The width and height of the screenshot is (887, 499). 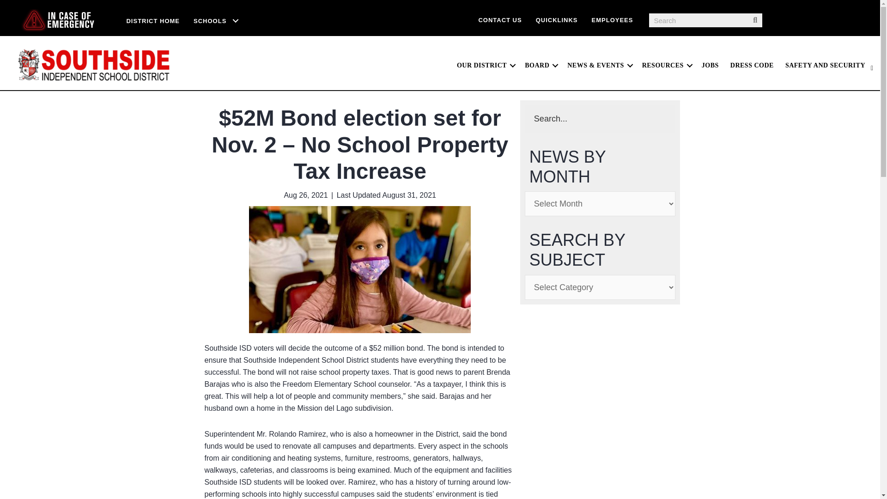 What do you see at coordinates (152, 21) in the screenshot?
I see `DISTRICT HOME` at bounding box center [152, 21].